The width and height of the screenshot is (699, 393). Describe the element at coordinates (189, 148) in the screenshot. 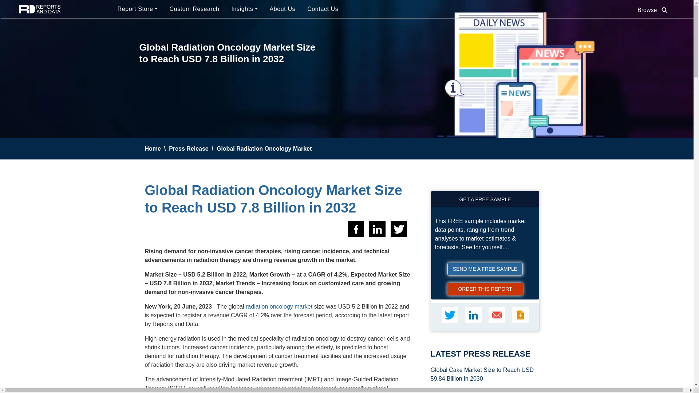

I see `Press Release` at that location.